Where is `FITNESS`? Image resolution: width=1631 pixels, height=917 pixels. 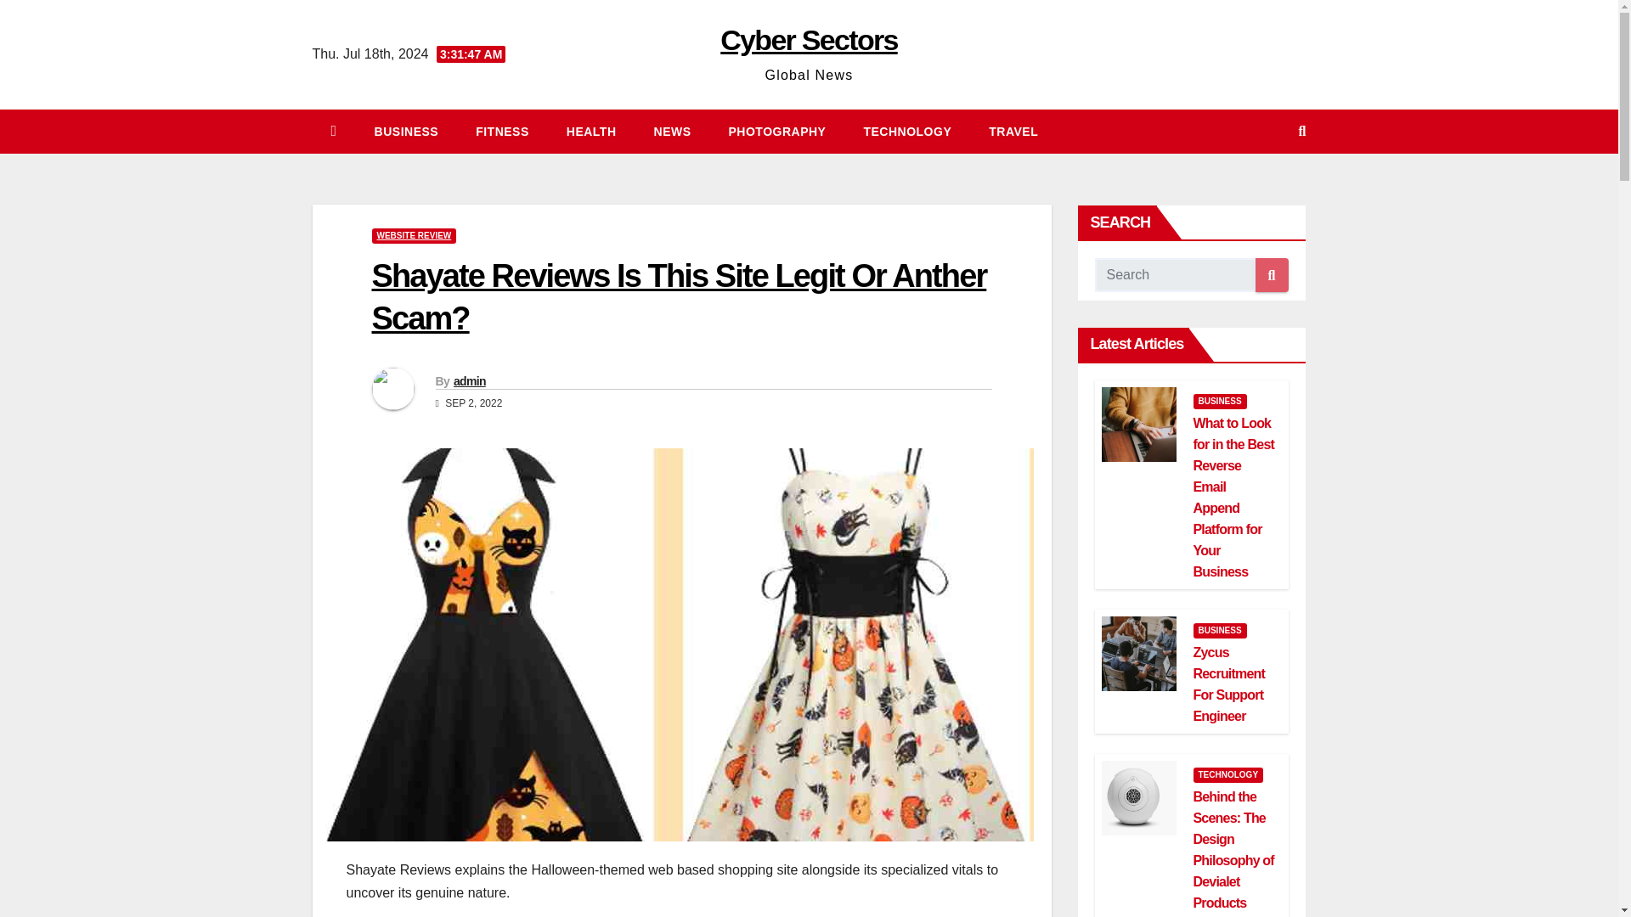
FITNESS is located at coordinates (502, 131).